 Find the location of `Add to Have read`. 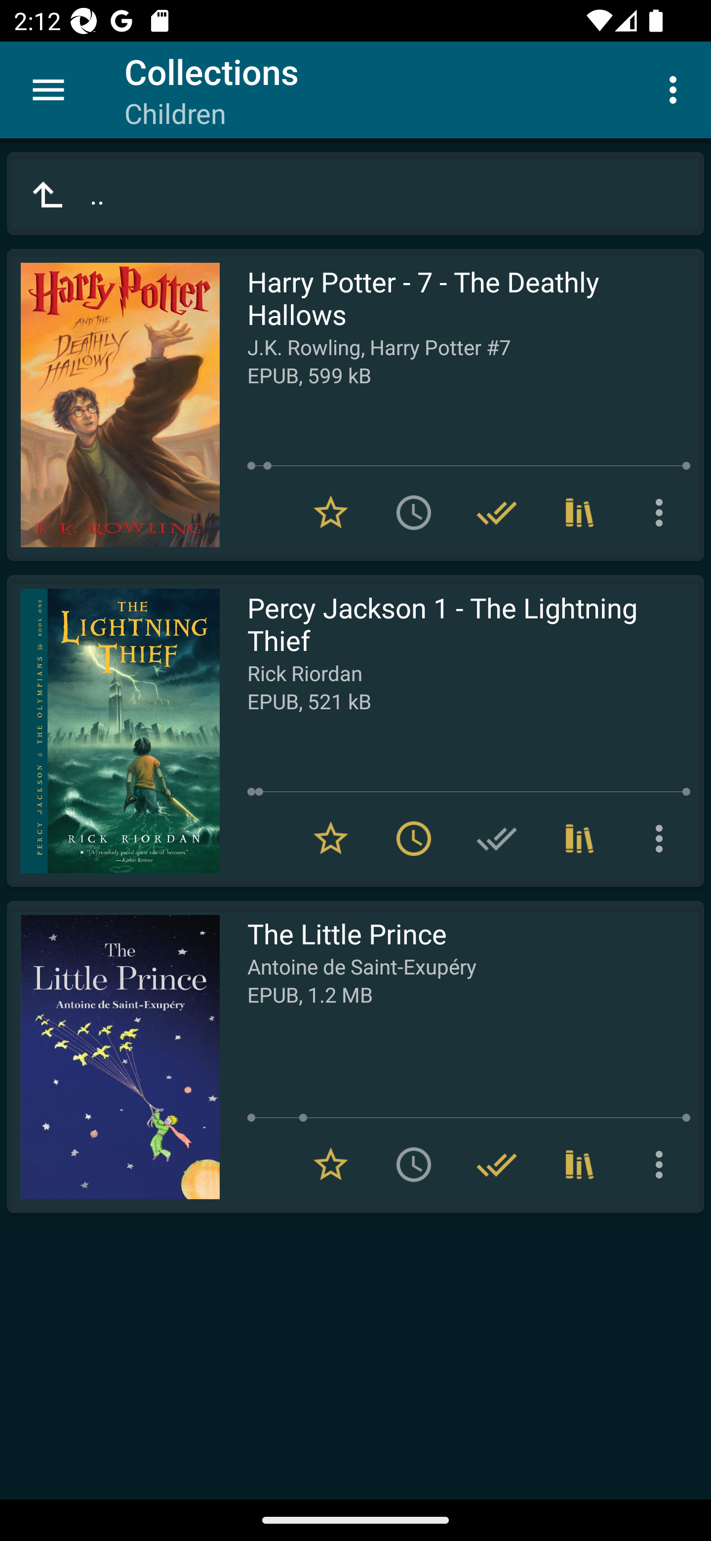

Add to Have read is located at coordinates (497, 838).